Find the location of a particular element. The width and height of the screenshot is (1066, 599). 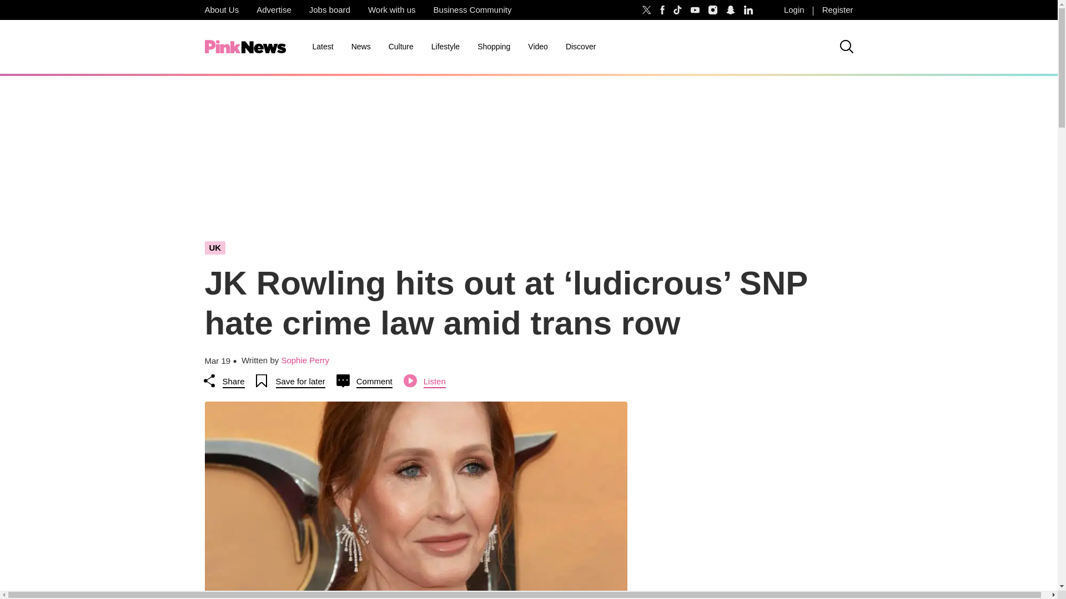

Jobs board is located at coordinates (330, 10).